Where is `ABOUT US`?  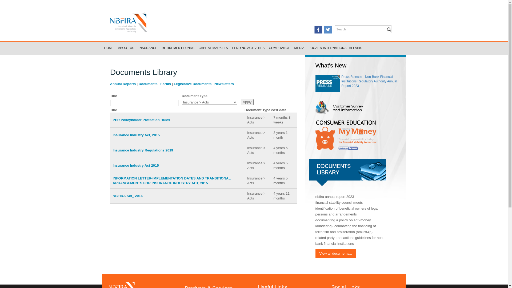 ABOUT US is located at coordinates (126, 48).